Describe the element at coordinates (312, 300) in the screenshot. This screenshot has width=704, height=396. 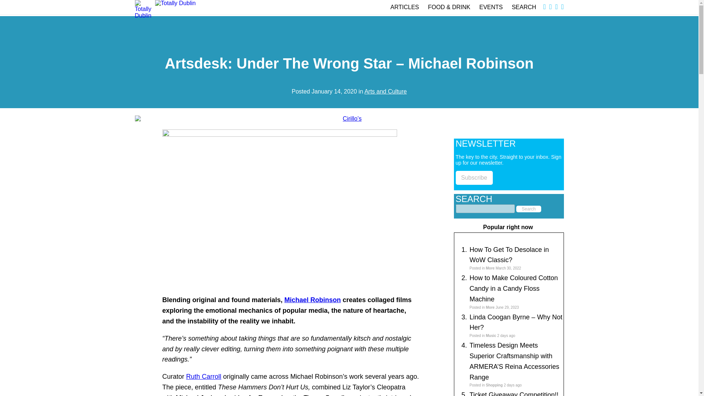
I see `Michael Robinson` at that location.